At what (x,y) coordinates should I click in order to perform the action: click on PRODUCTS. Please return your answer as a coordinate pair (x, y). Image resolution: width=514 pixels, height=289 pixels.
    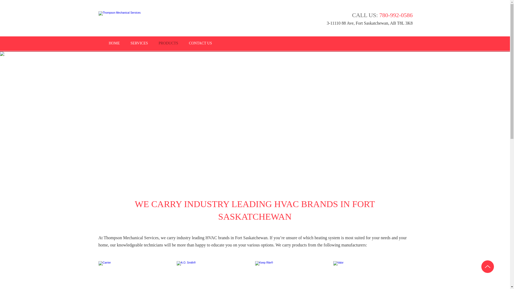
    Looking at the image, I should click on (168, 43).